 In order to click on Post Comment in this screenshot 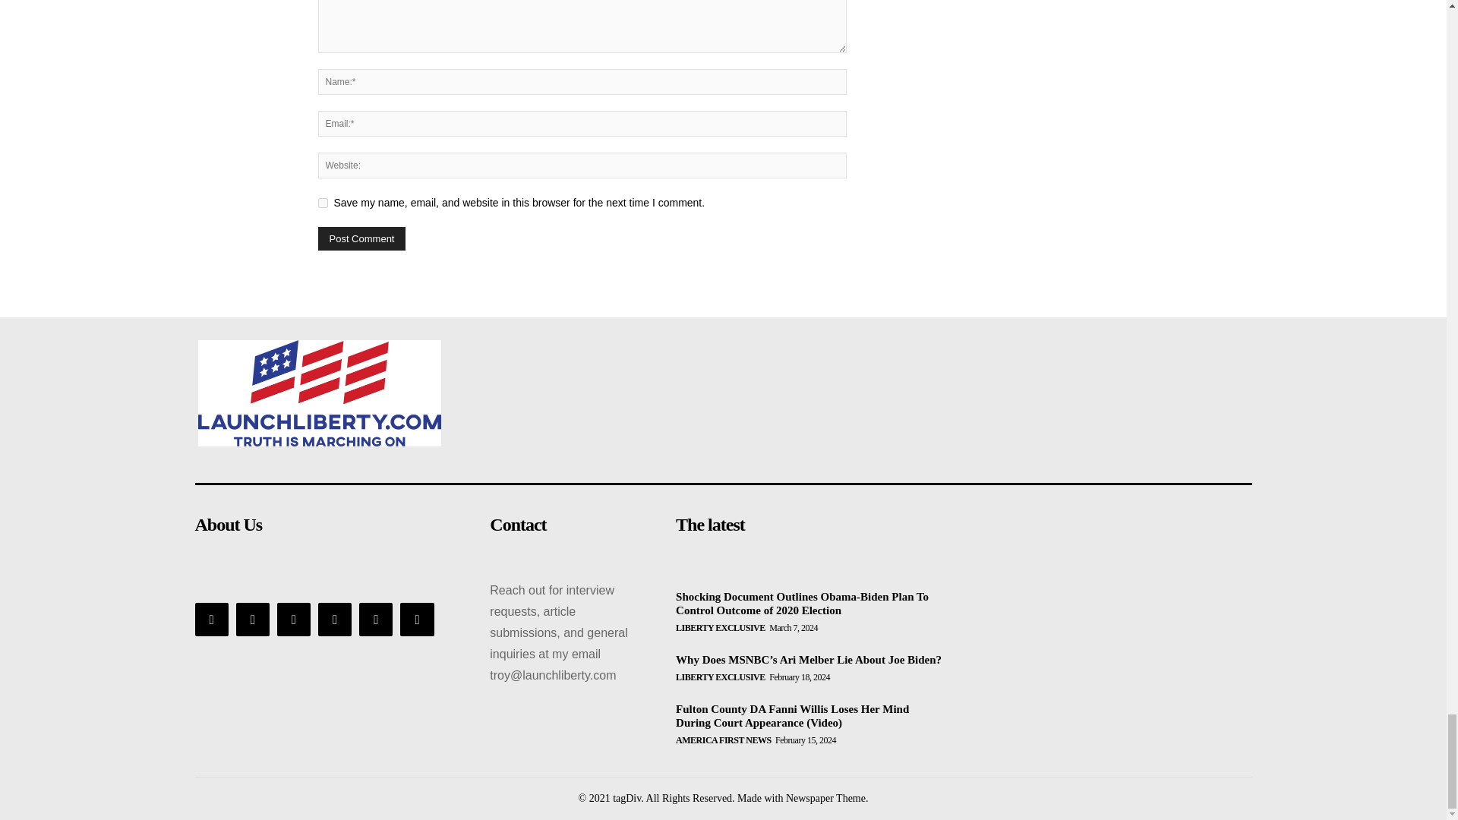, I will do `click(361, 238)`.